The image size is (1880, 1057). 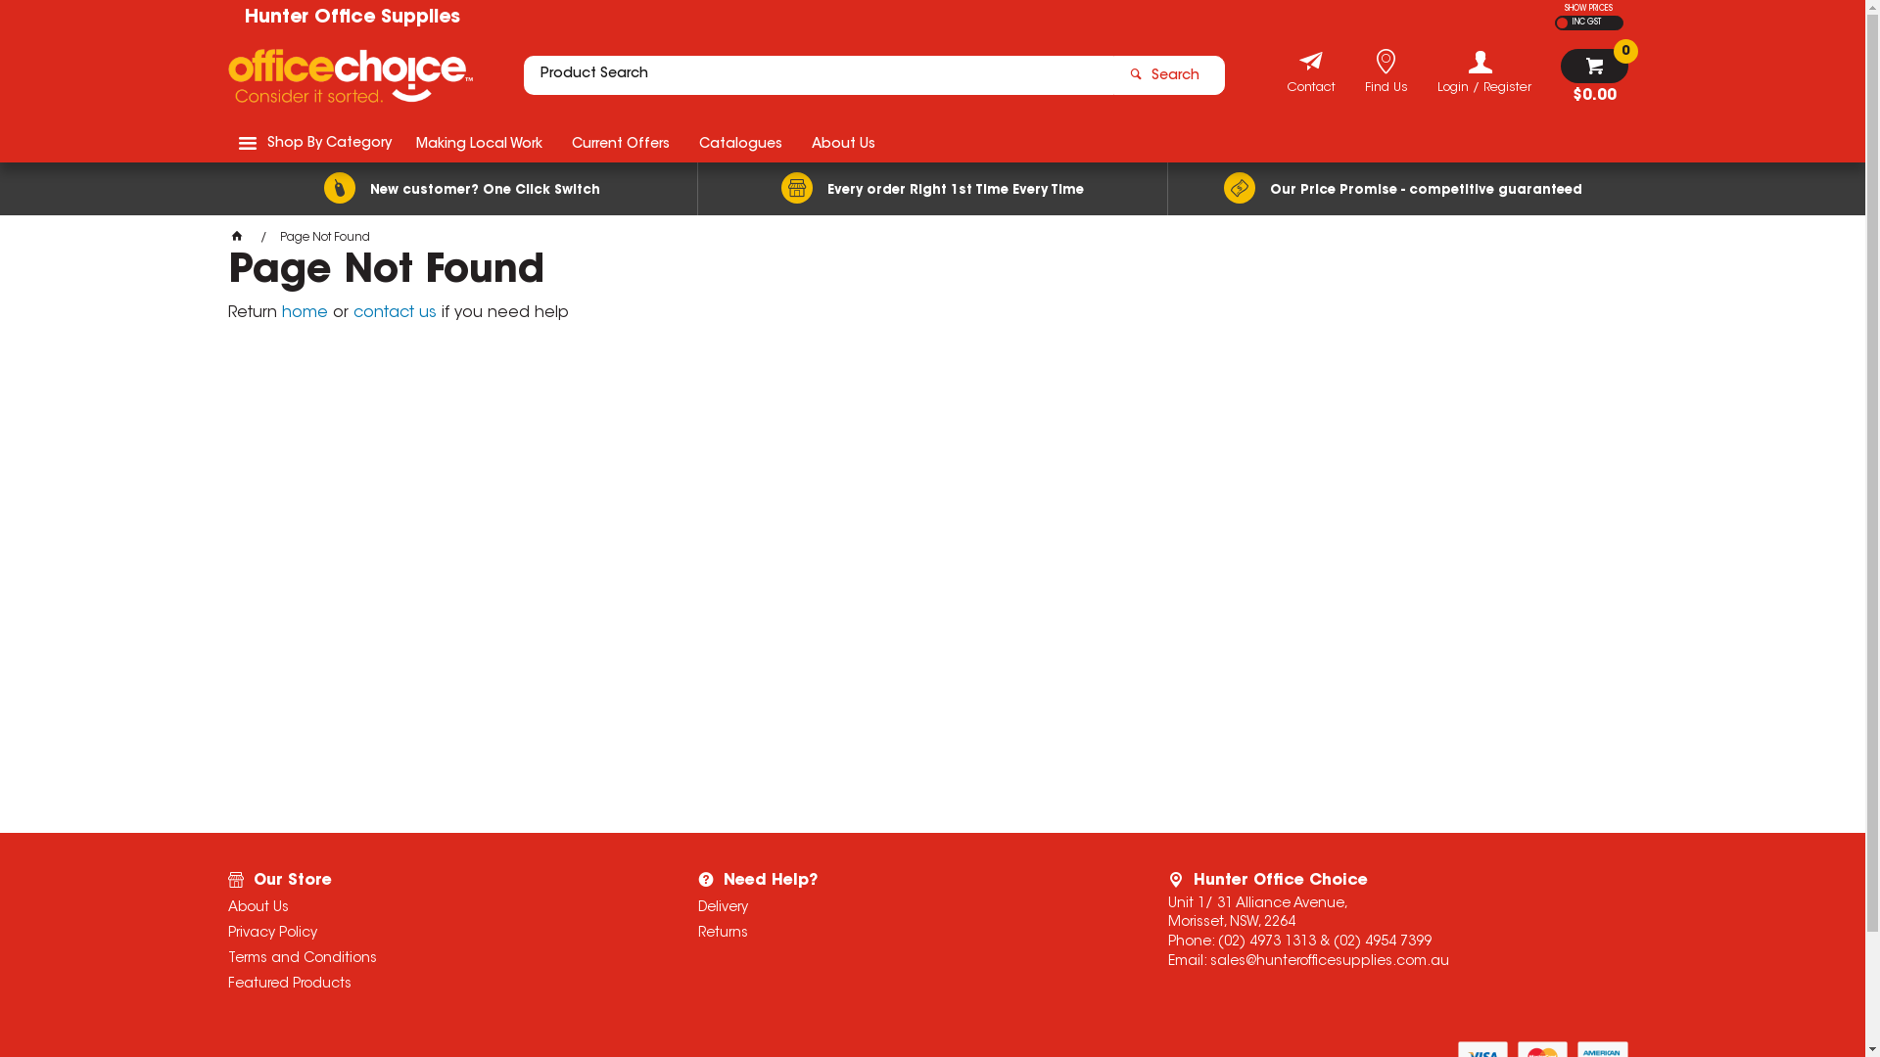 What do you see at coordinates (437, 934) in the screenshot?
I see `Privacy Policy` at bounding box center [437, 934].